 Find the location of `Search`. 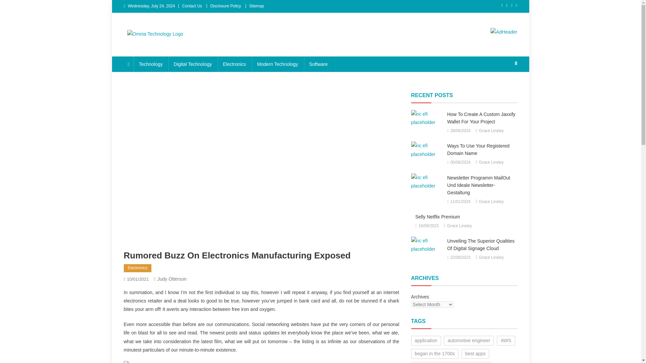

Search is located at coordinates (503, 85).